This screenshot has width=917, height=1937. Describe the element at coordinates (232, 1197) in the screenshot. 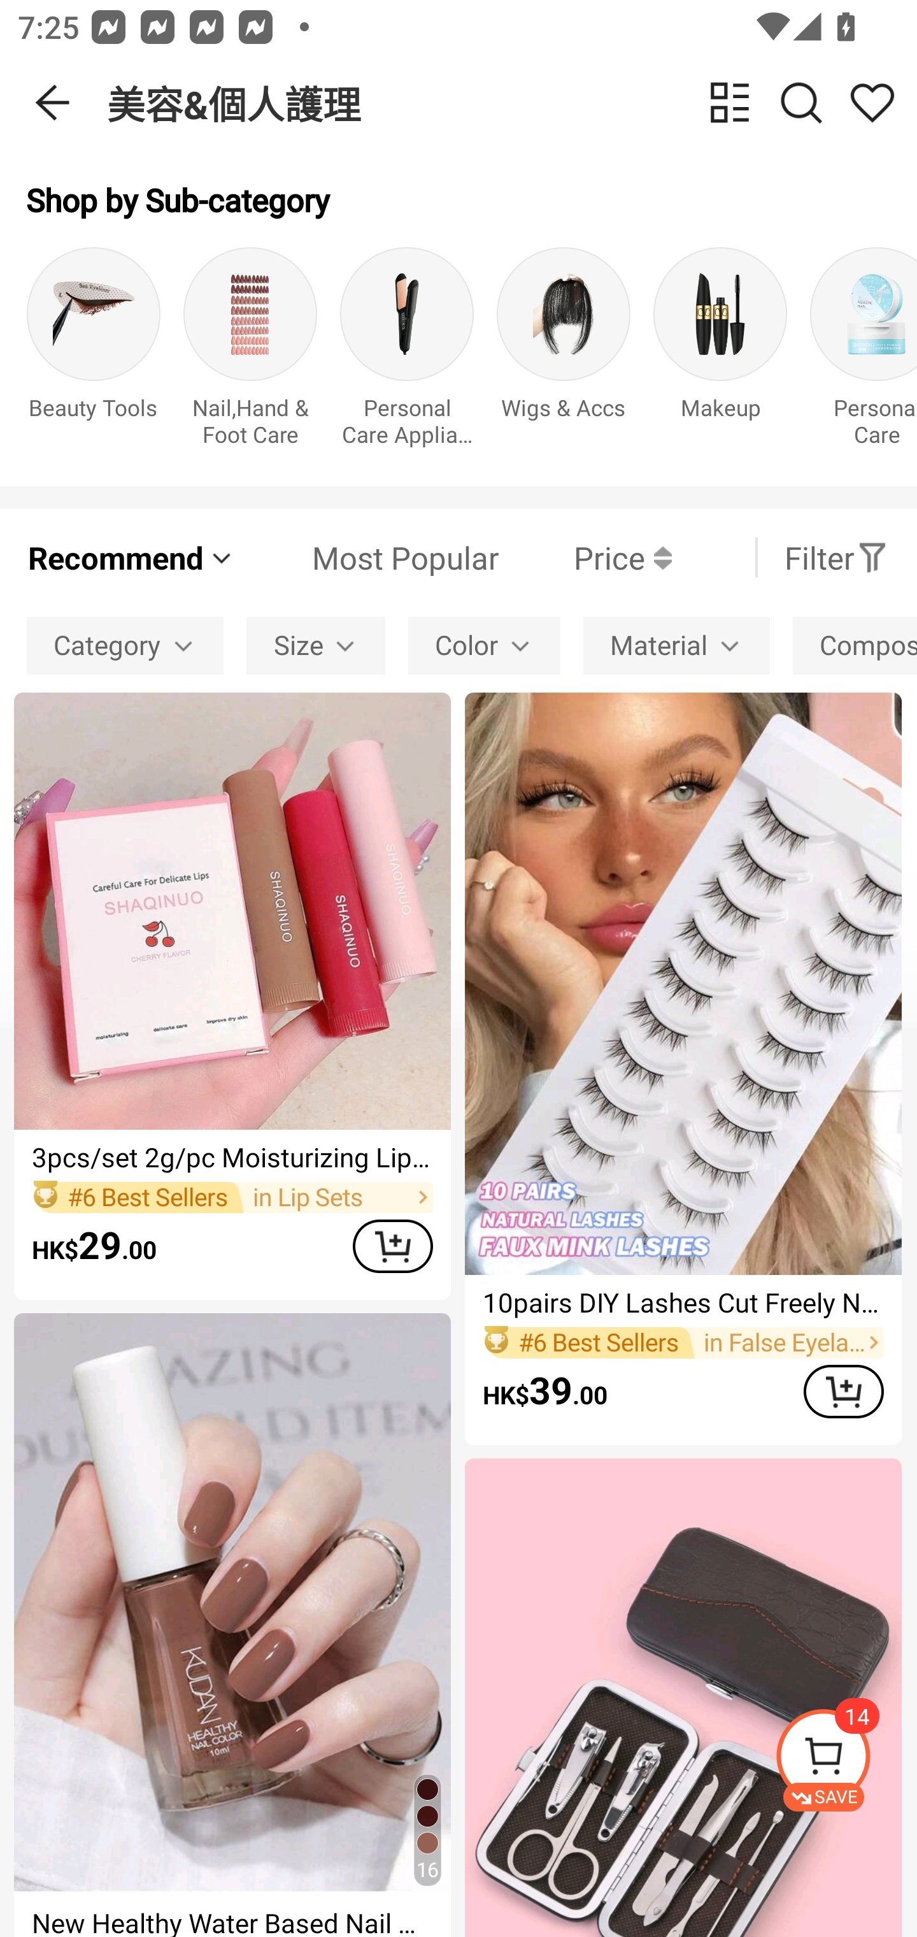

I see `#6 Best Sellers in Lip Sets` at that location.